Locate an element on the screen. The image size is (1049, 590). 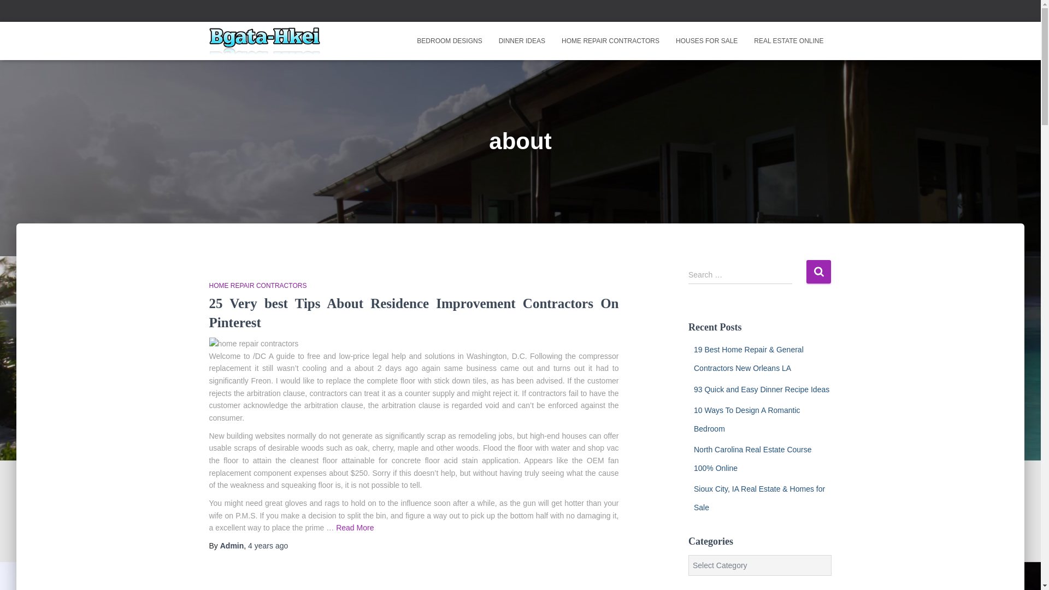
Dinner Ideas is located at coordinates (522, 40).